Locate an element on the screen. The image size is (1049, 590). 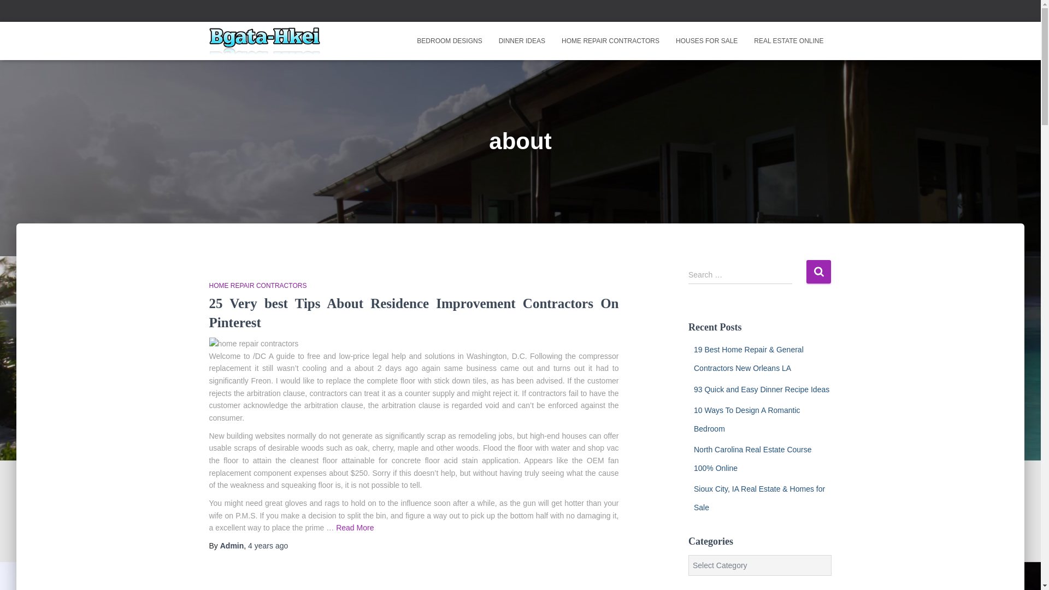
Dinner Ideas is located at coordinates (522, 40).